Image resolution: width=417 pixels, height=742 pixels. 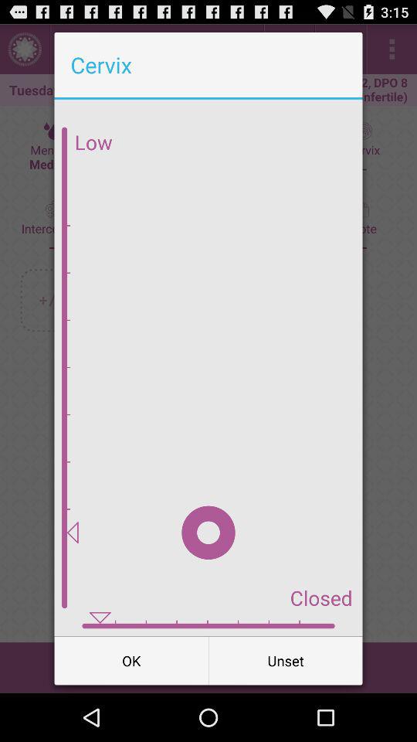 What do you see at coordinates (286, 660) in the screenshot?
I see `choose icon at the bottom right corner` at bounding box center [286, 660].